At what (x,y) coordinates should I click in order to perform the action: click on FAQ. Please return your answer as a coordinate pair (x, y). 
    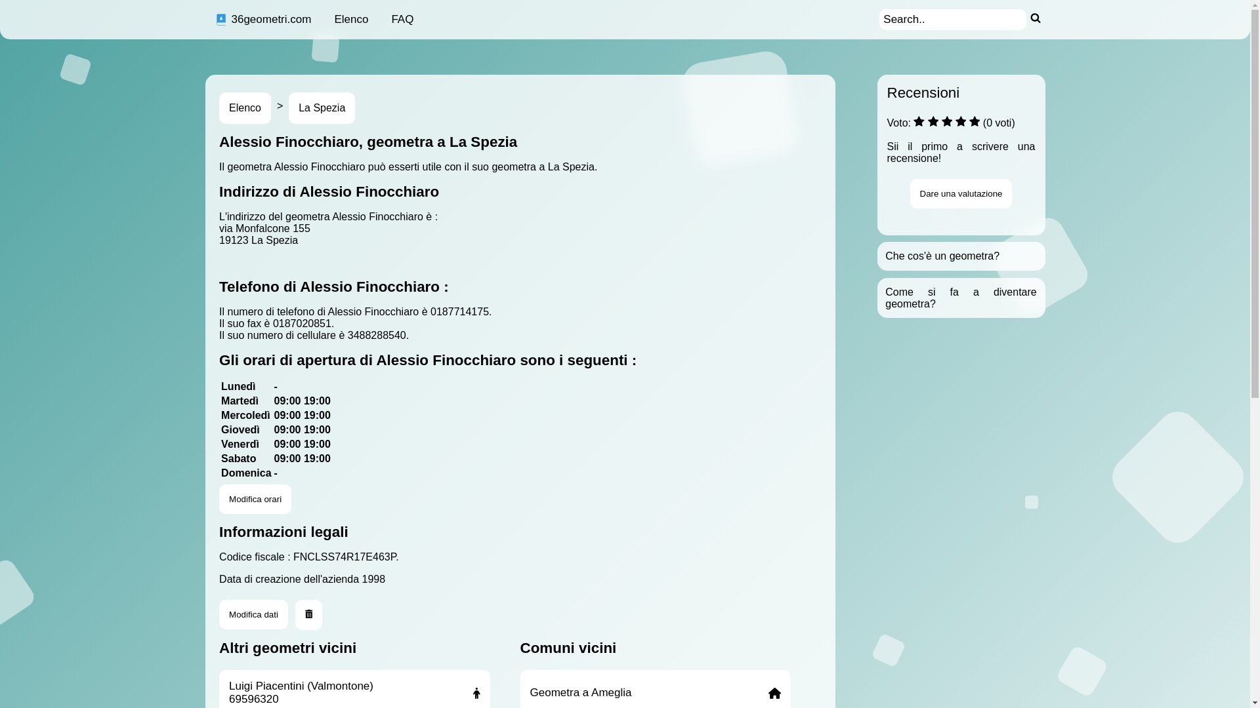
    Looking at the image, I should click on (402, 20).